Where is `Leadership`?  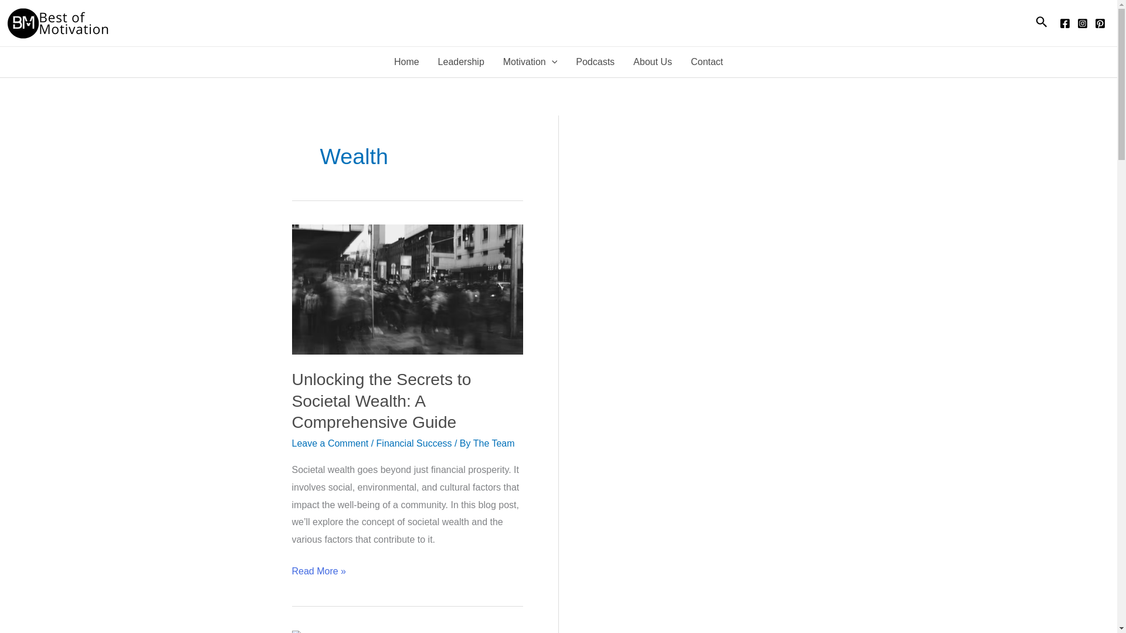 Leadership is located at coordinates (461, 62).